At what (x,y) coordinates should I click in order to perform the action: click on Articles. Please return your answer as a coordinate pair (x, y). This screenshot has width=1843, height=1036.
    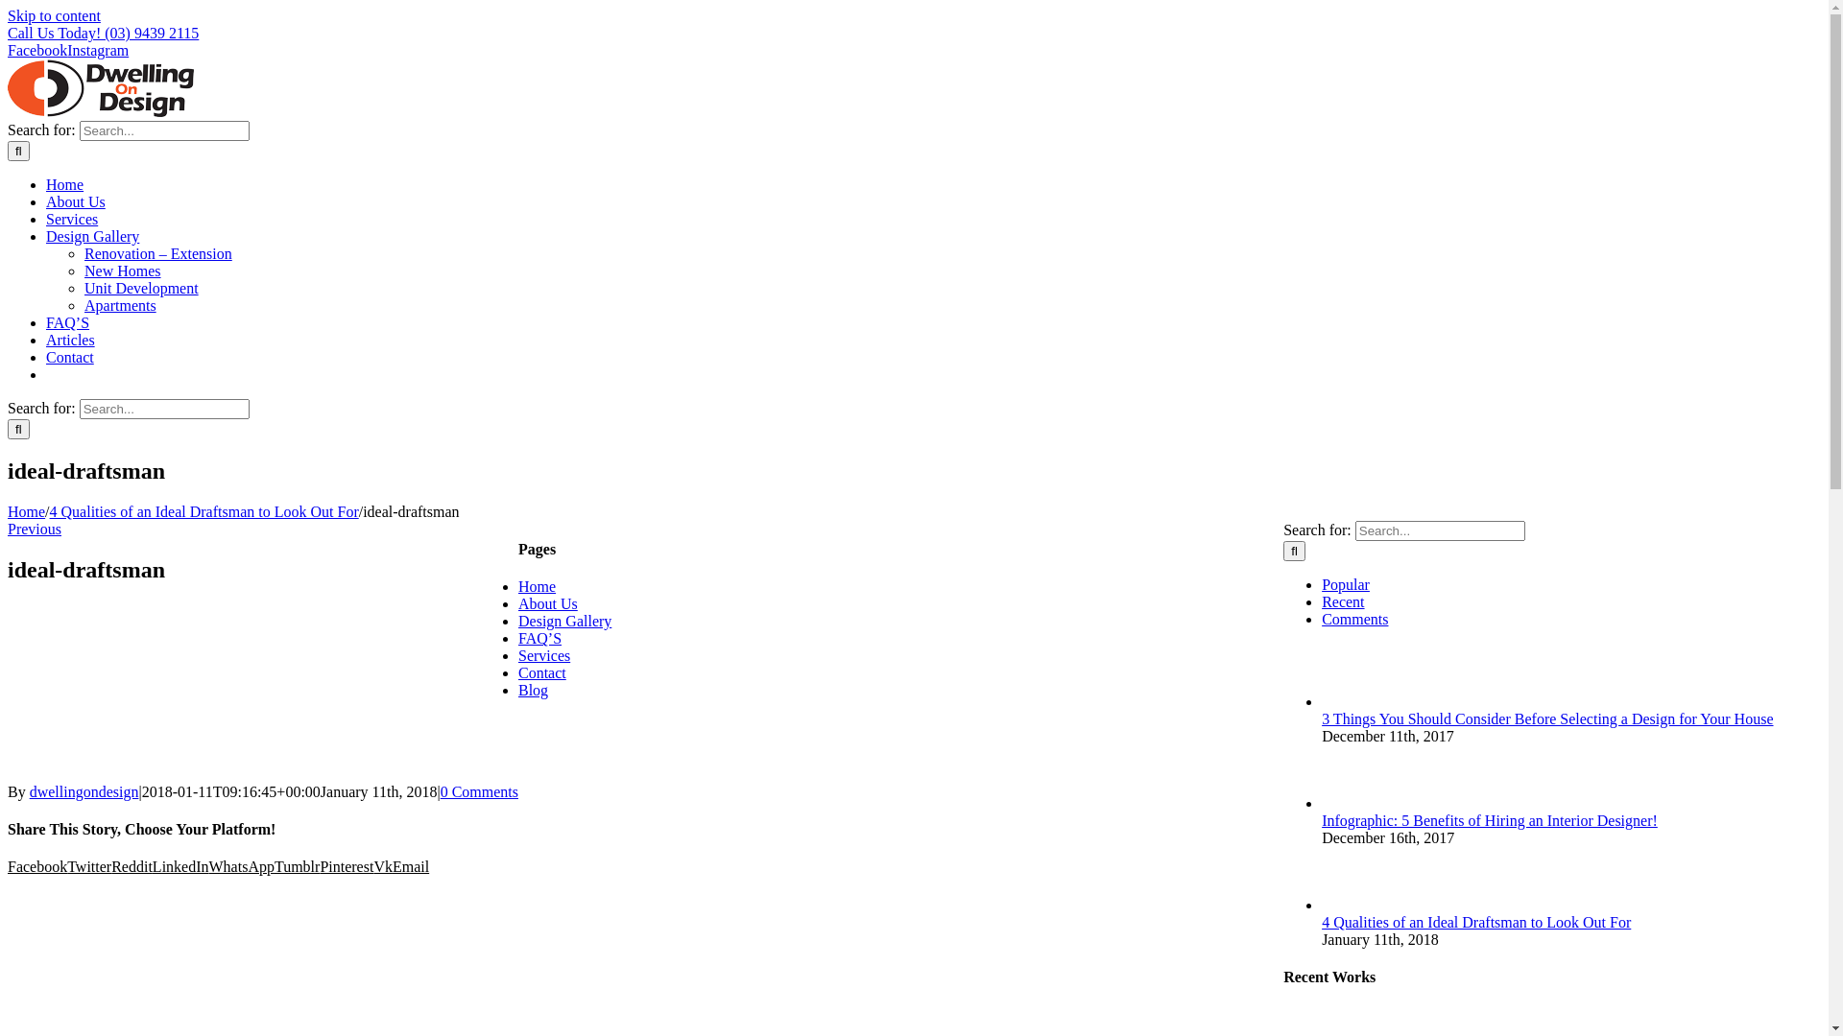
    Looking at the image, I should click on (71, 340).